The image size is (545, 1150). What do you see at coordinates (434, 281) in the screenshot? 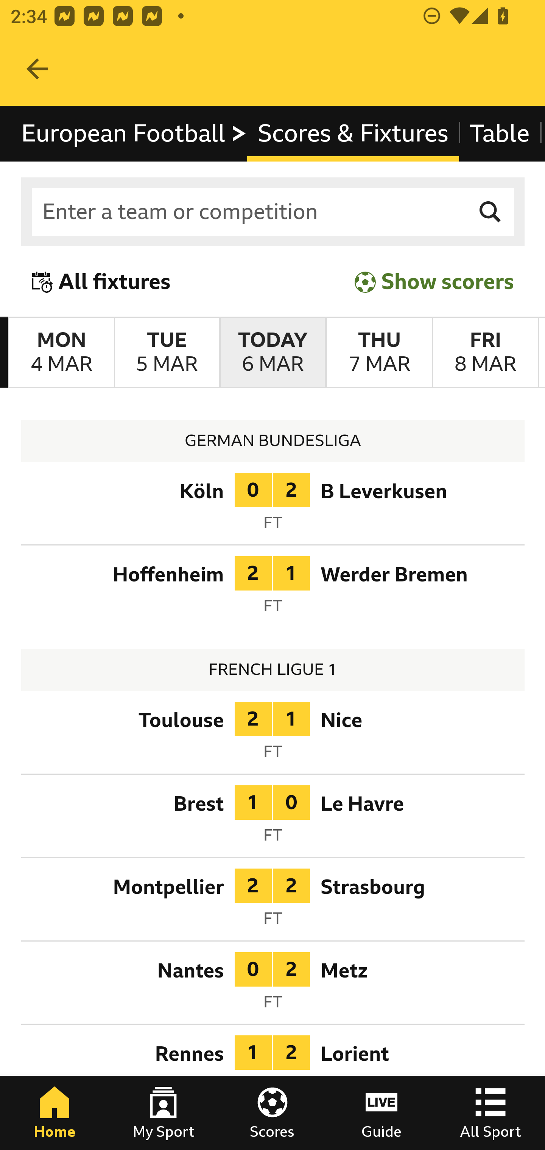
I see `Show scorers` at bounding box center [434, 281].